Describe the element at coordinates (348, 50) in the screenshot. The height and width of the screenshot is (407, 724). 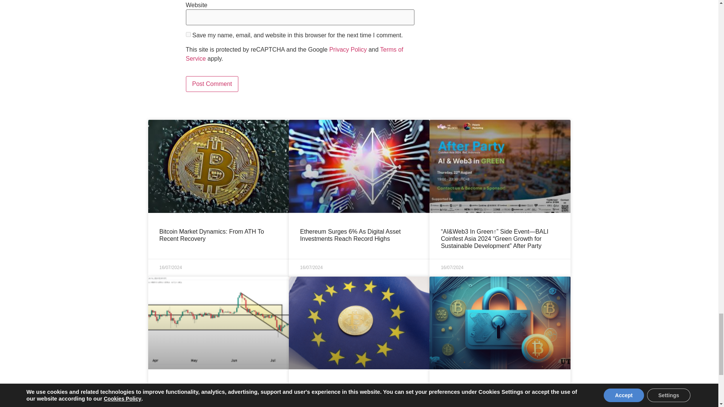
I see `Privacy Policy` at that location.